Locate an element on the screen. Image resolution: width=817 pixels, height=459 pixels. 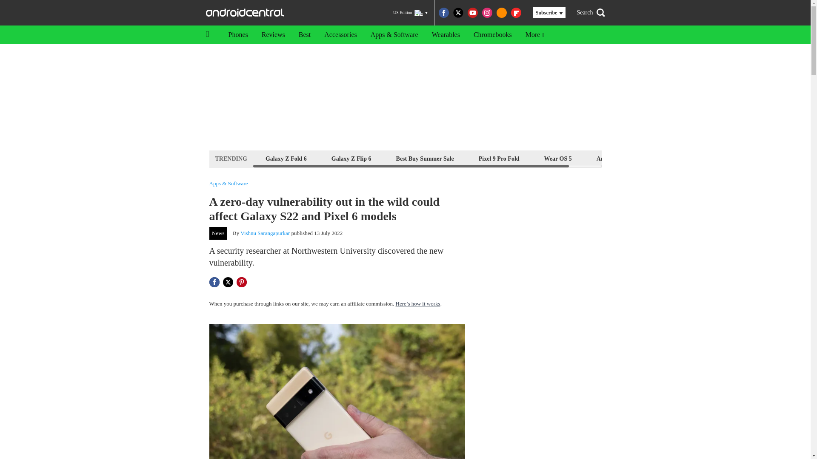
Wear OS 5 is located at coordinates (558, 158).